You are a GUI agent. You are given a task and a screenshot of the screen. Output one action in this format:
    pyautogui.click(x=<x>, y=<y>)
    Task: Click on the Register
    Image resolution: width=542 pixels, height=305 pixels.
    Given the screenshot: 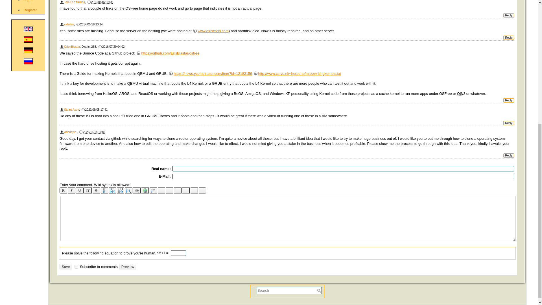 What is the action you would take?
    pyautogui.click(x=30, y=10)
    